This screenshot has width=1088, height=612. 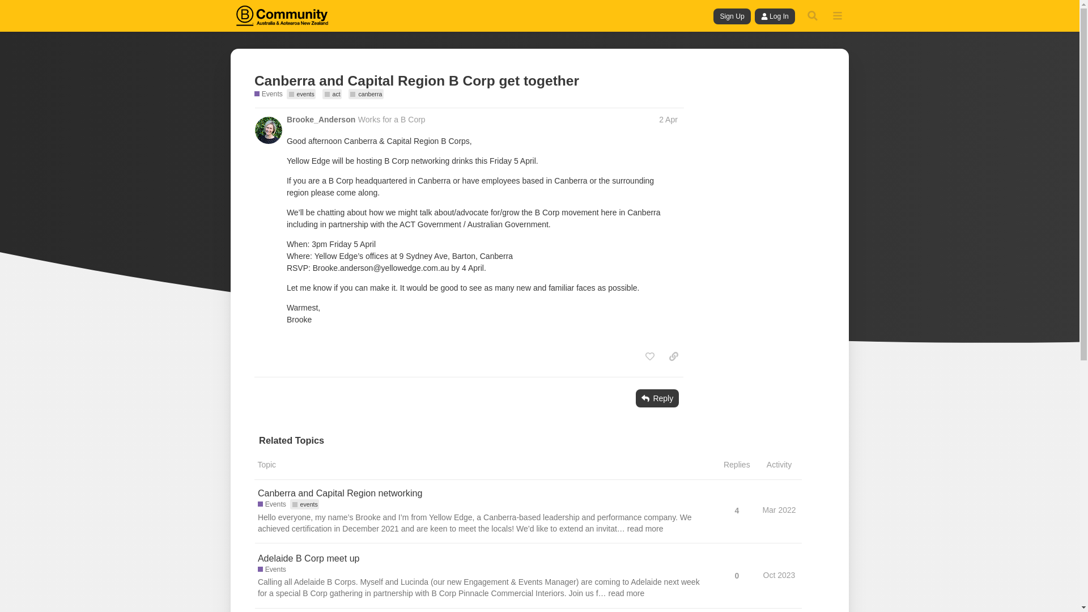 What do you see at coordinates (657, 398) in the screenshot?
I see `Reply` at bounding box center [657, 398].